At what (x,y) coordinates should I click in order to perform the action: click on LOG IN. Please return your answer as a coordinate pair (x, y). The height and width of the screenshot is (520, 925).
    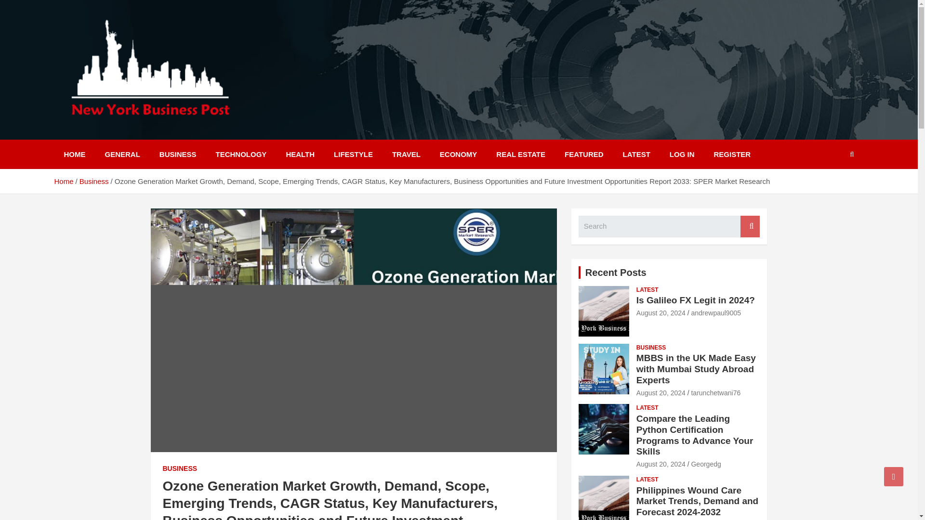
    Looking at the image, I should click on (682, 154).